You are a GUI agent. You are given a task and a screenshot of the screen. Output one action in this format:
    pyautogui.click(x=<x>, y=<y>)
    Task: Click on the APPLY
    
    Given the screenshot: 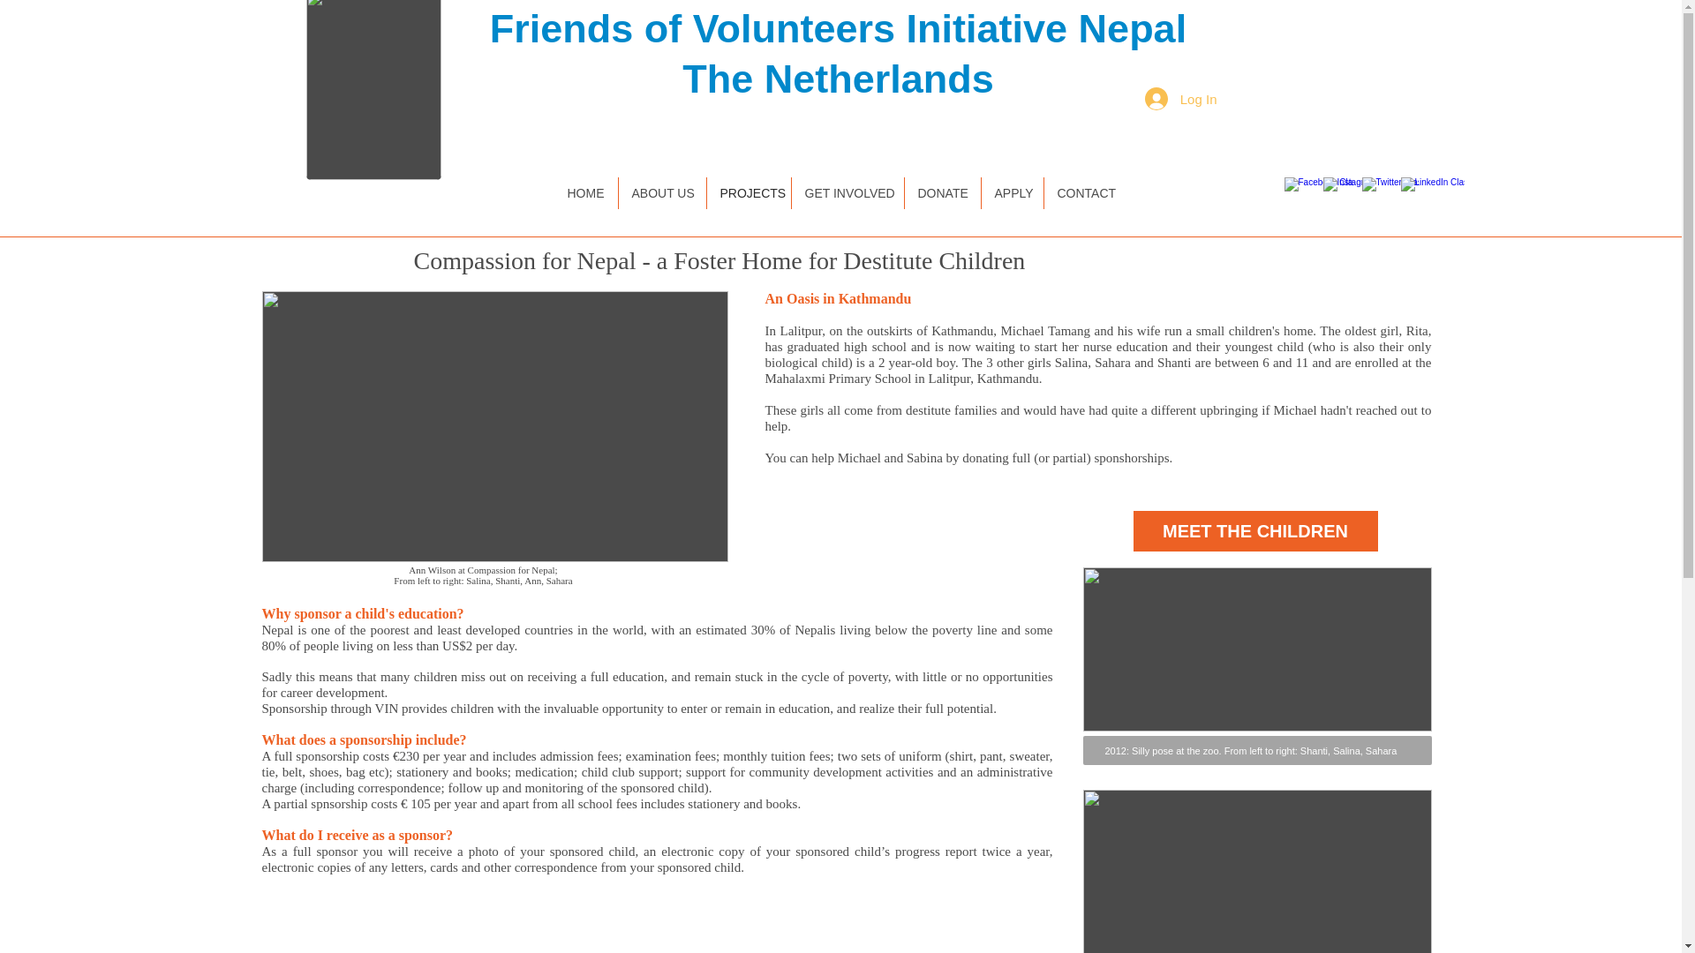 What is the action you would take?
    pyautogui.click(x=1012, y=192)
    